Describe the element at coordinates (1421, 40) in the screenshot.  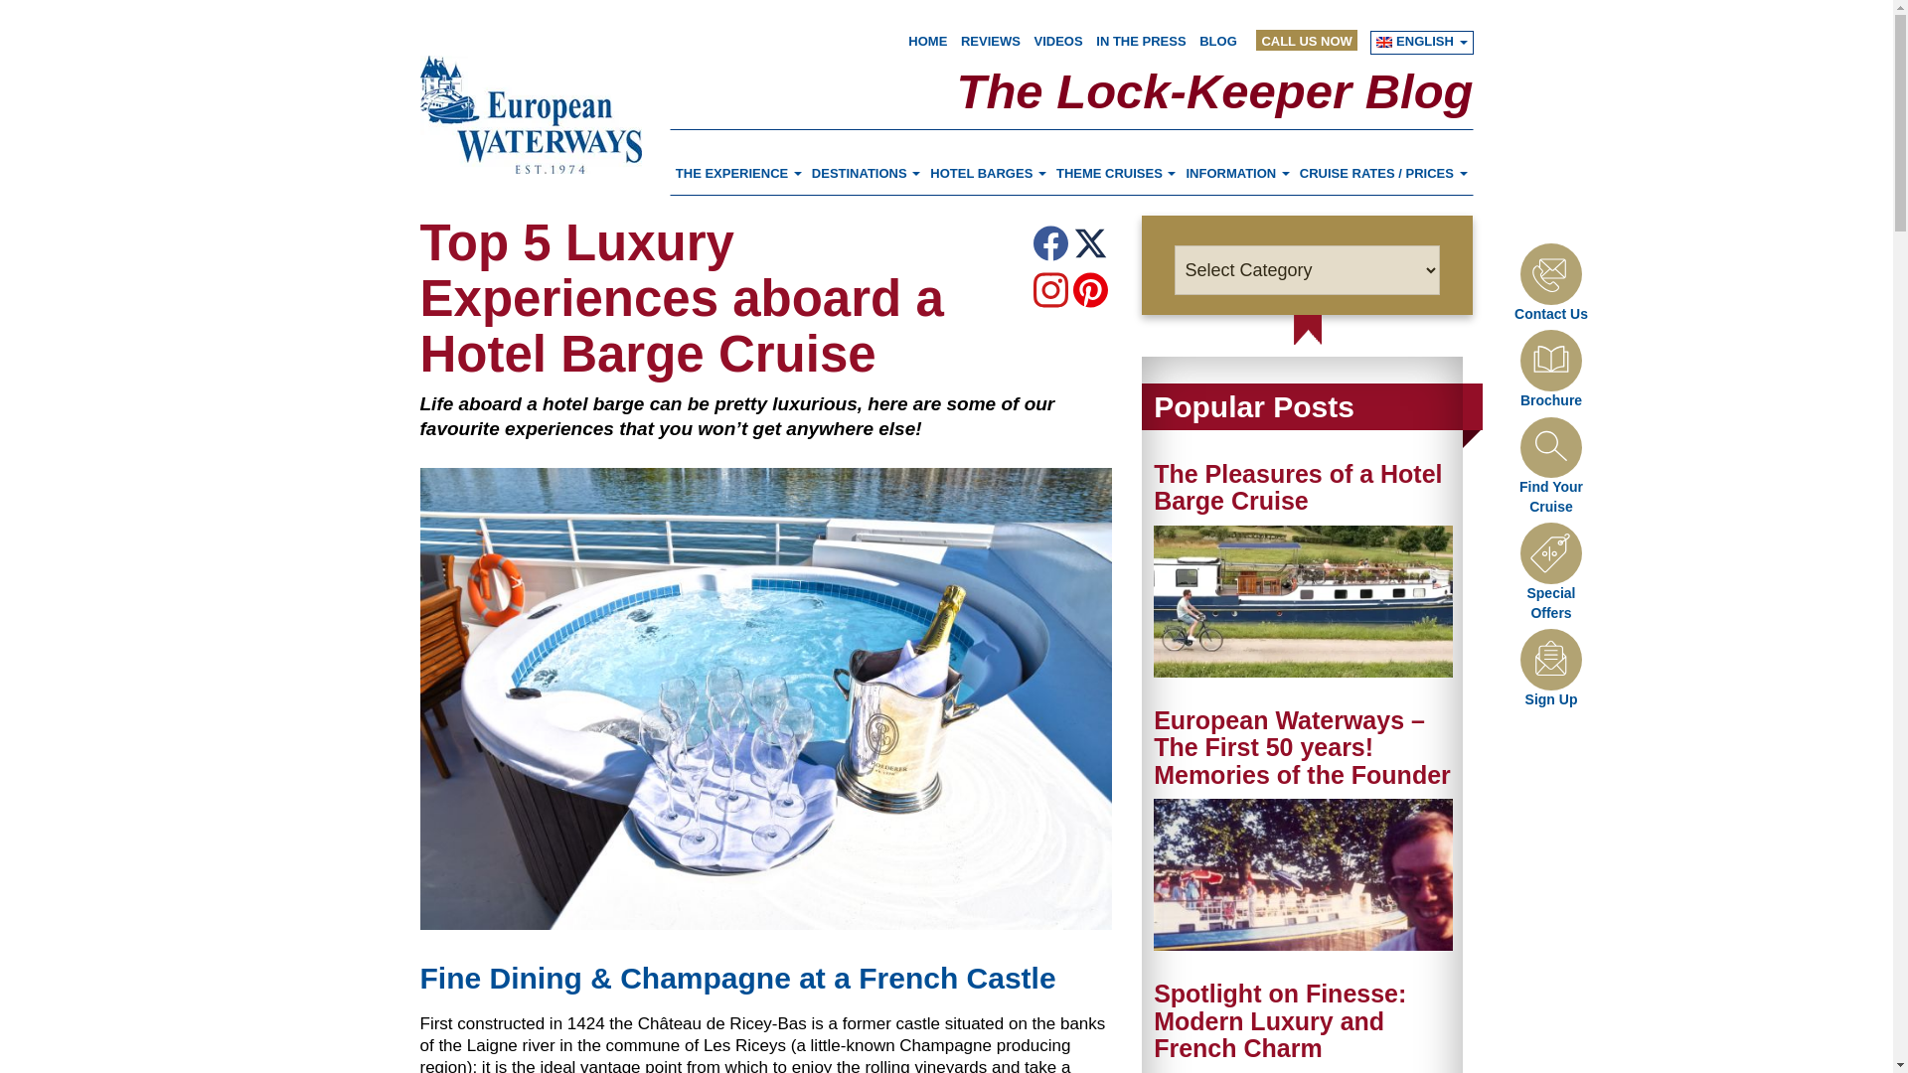
I see `ENGLISH` at that location.